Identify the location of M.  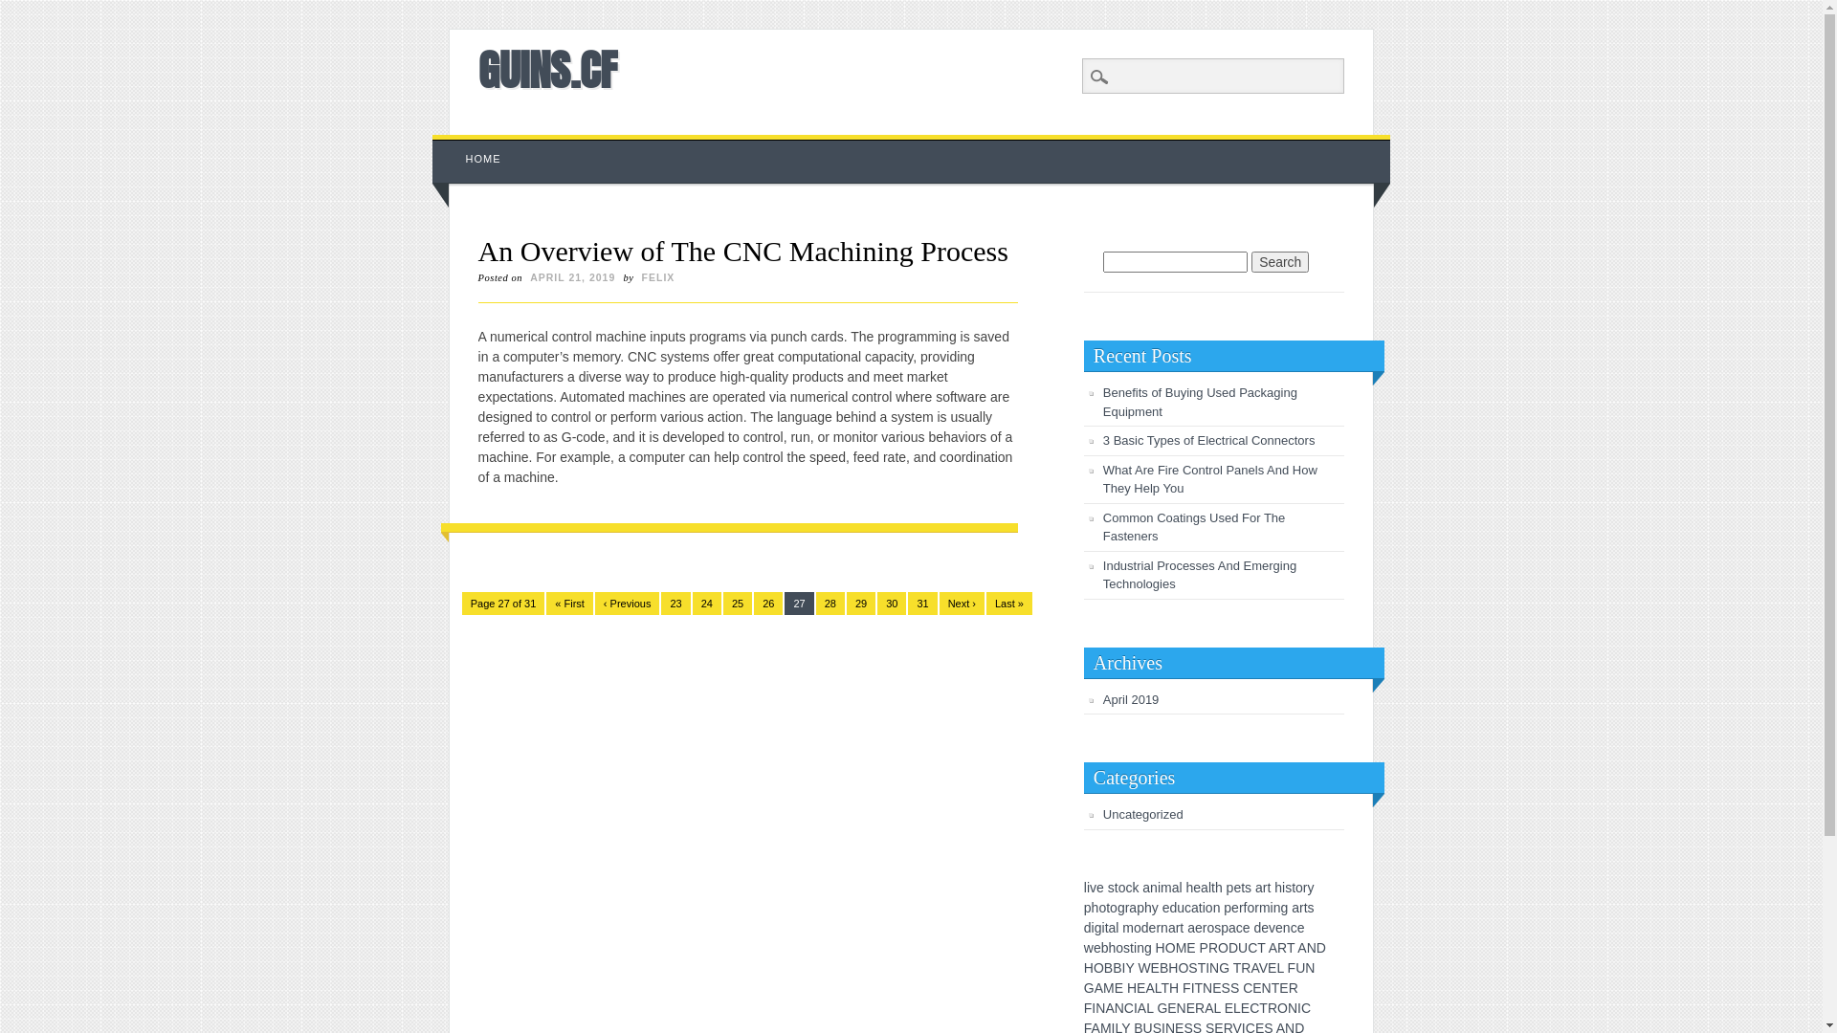
(1182, 948).